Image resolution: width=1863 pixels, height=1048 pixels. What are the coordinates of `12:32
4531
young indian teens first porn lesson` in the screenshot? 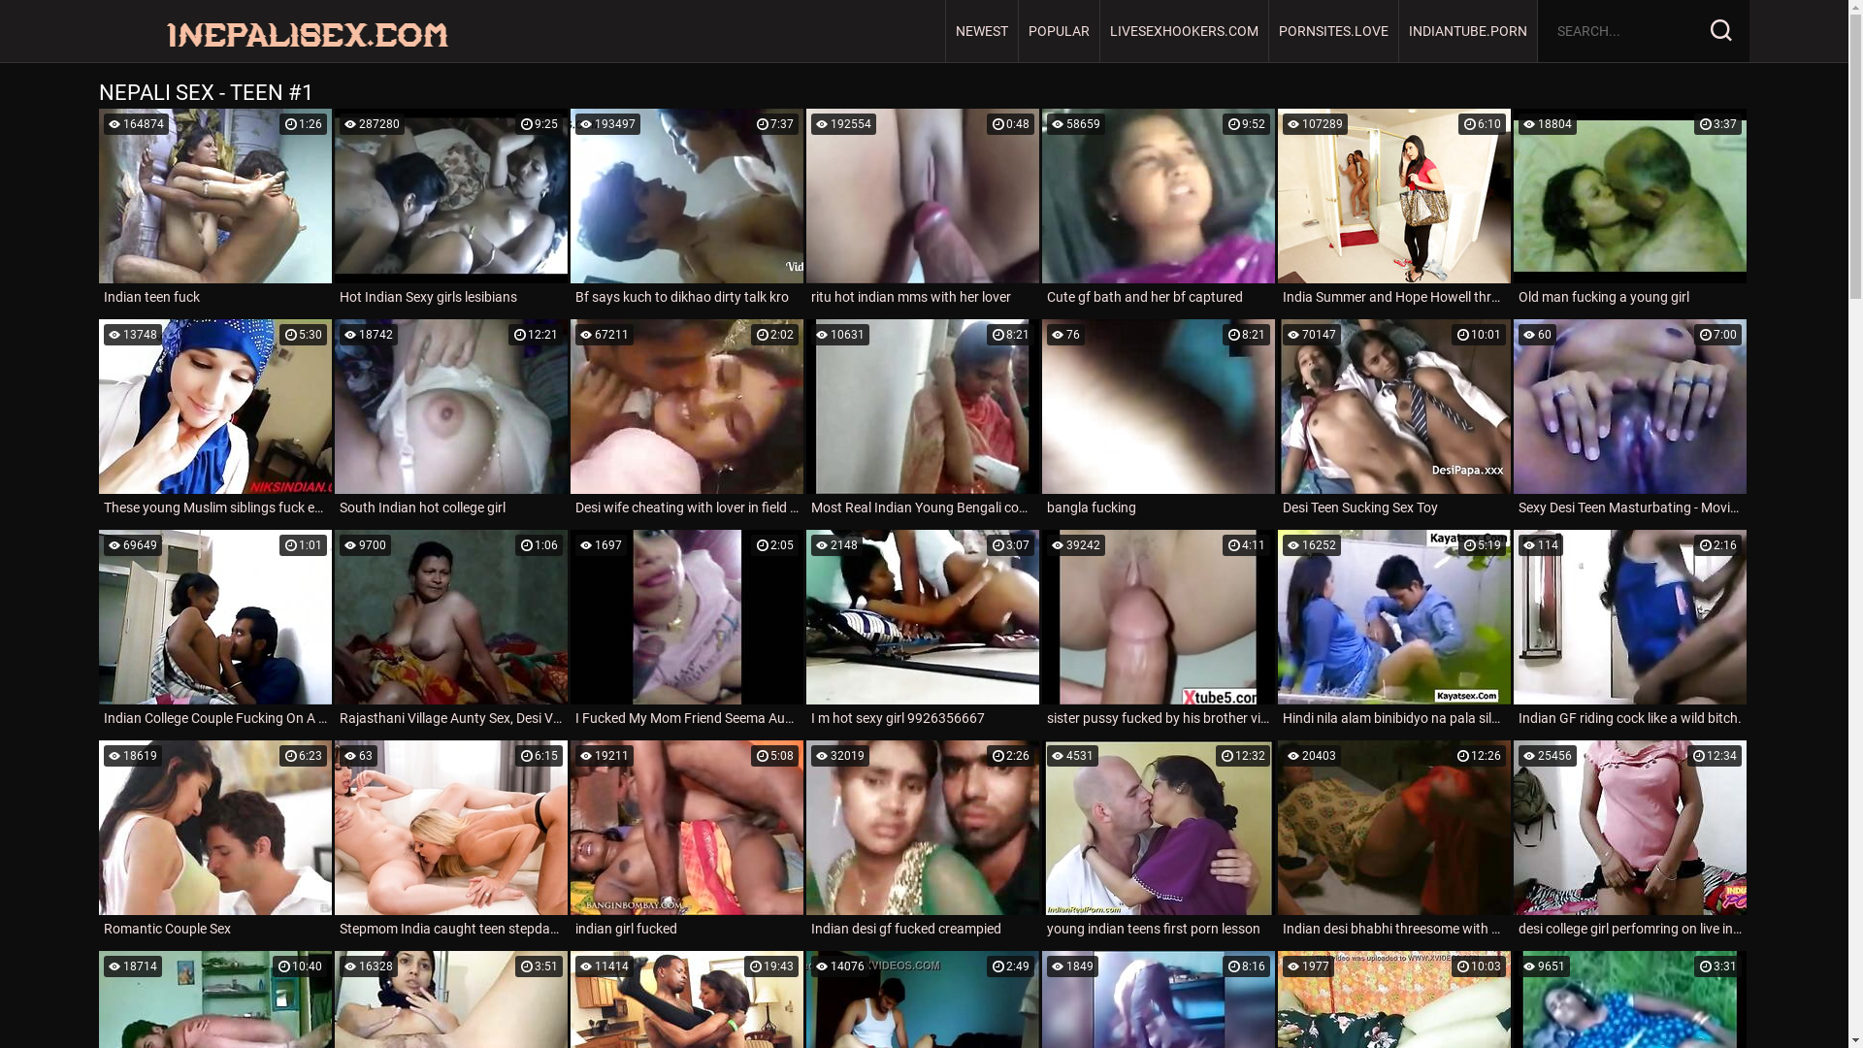 It's located at (1159, 842).